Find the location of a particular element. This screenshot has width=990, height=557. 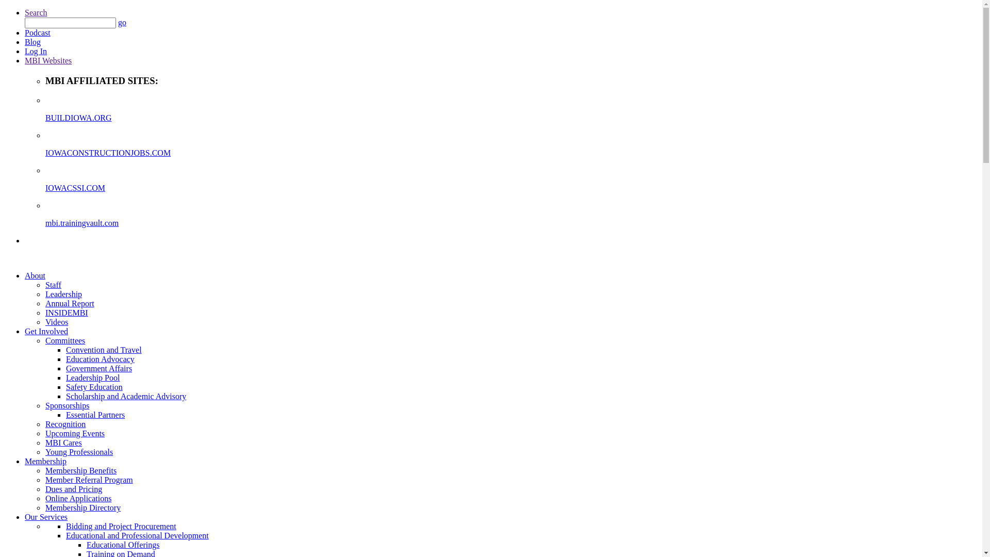

Convention and Travel is located at coordinates (104, 350).